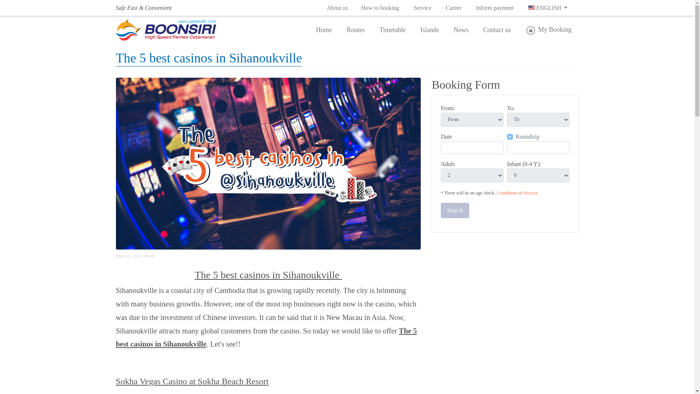 The image size is (700, 394). Describe the element at coordinates (494, 8) in the screenshot. I see `Inform payment` at that location.